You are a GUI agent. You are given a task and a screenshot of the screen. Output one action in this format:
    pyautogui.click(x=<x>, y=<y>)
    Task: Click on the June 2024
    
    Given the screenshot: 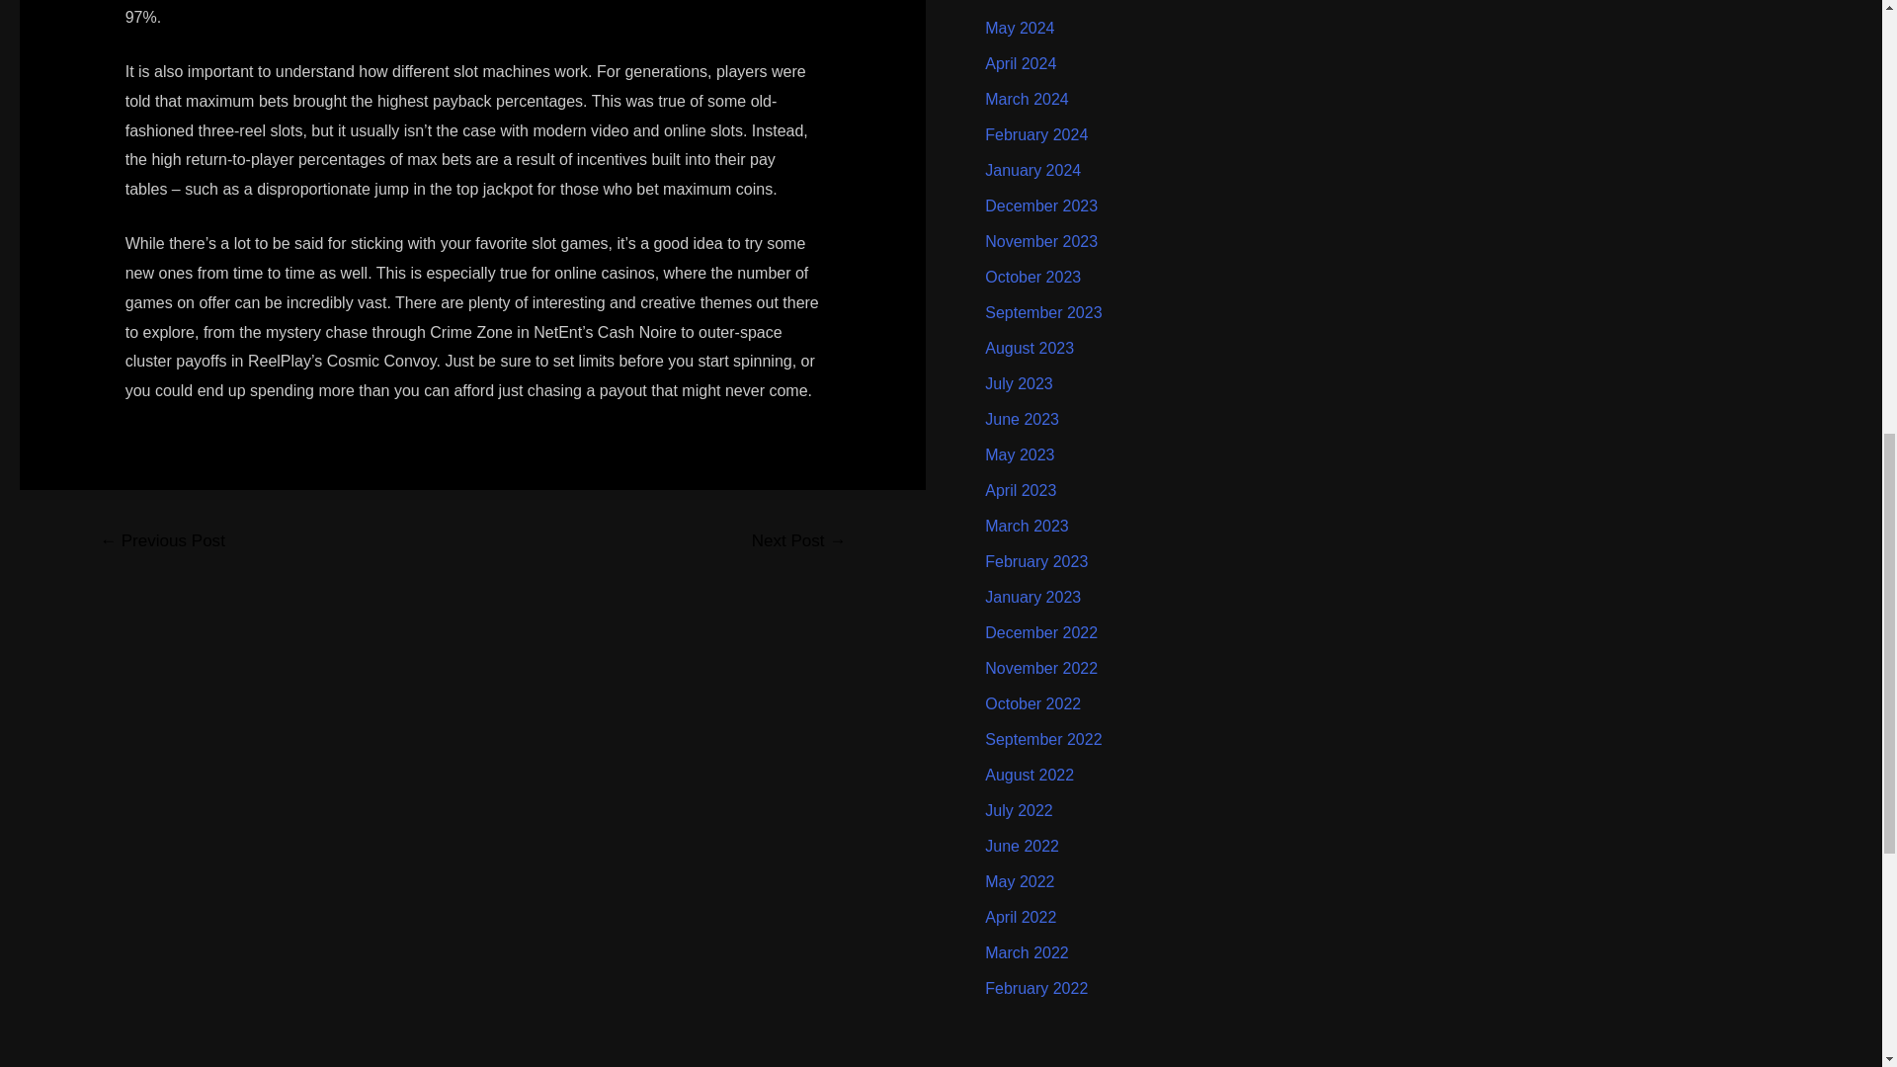 What is the action you would take?
    pyautogui.click(x=1022, y=0)
    